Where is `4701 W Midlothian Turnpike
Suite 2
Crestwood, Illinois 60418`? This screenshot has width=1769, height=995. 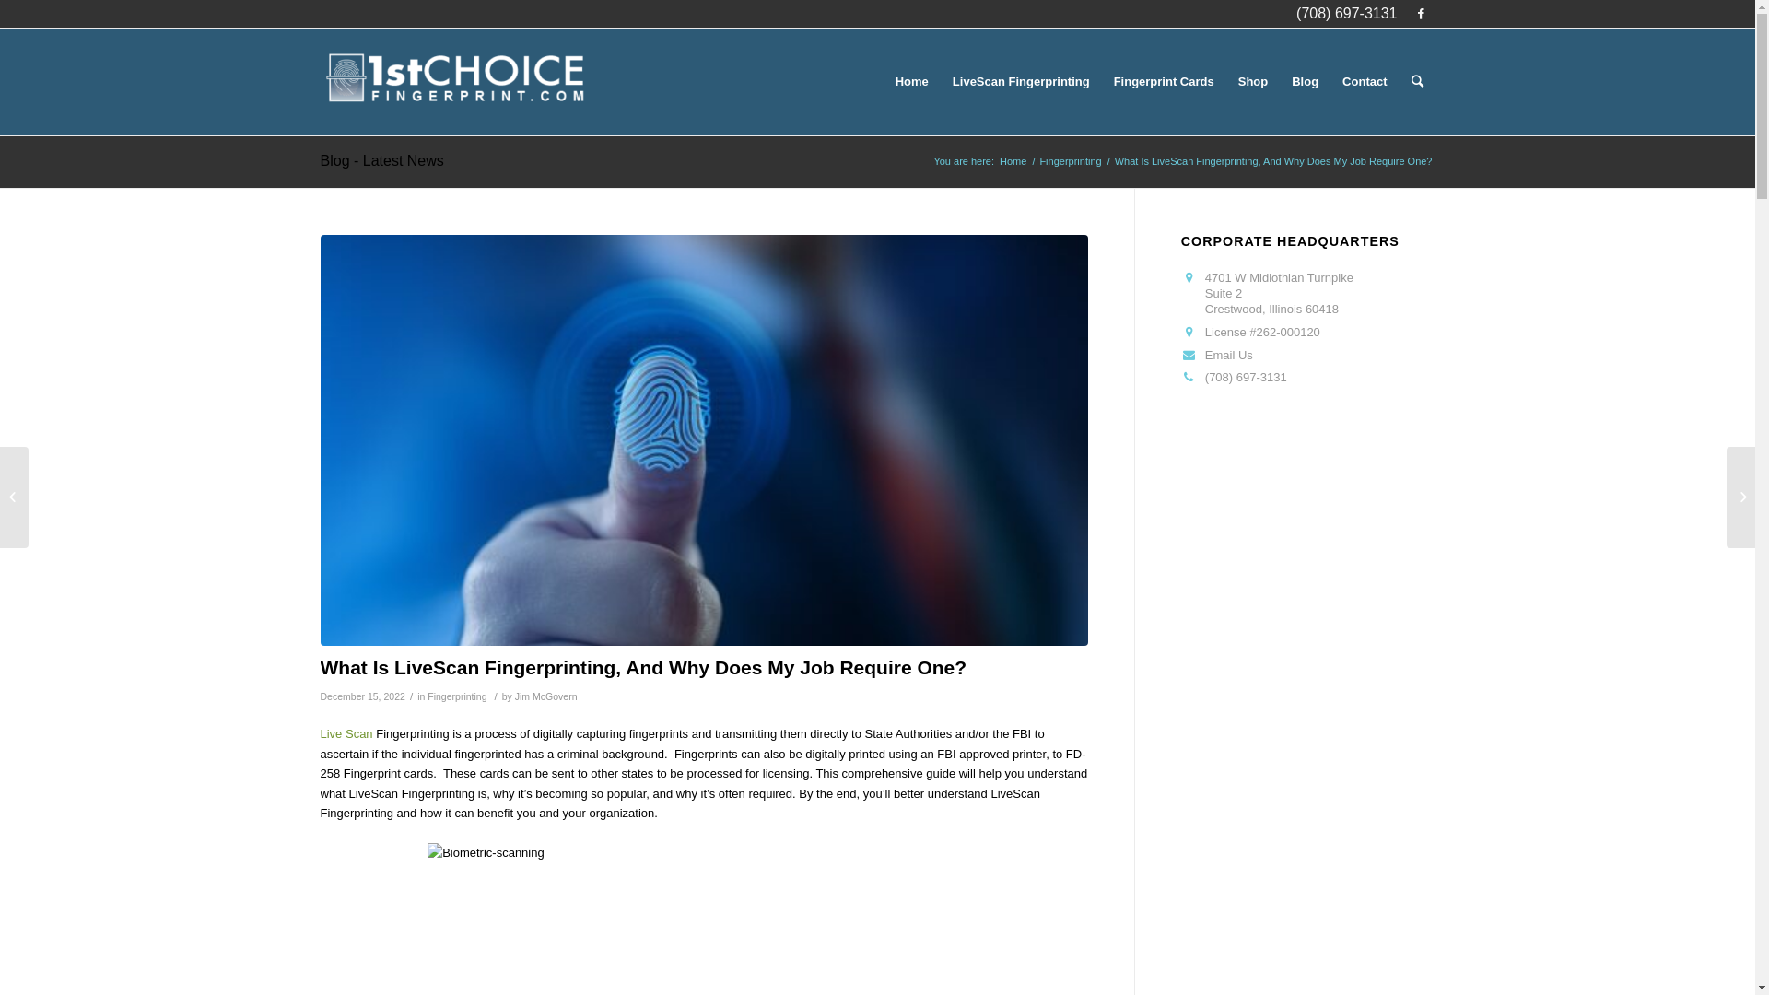
4701 W Midlothian Turnpike
Suite 2
Crestwood, Illinois 60418 is located at coordinates (1279, 293).